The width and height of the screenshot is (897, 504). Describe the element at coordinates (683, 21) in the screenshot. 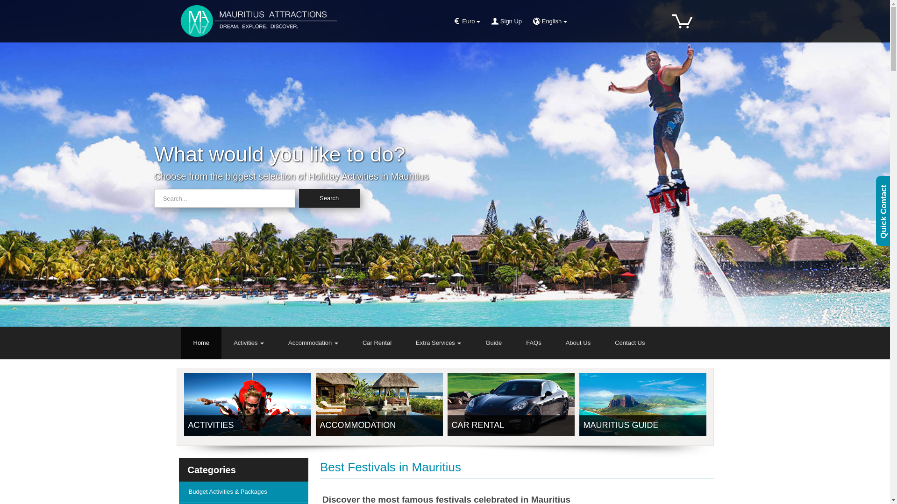

I see `Shopping Cart` at that location.